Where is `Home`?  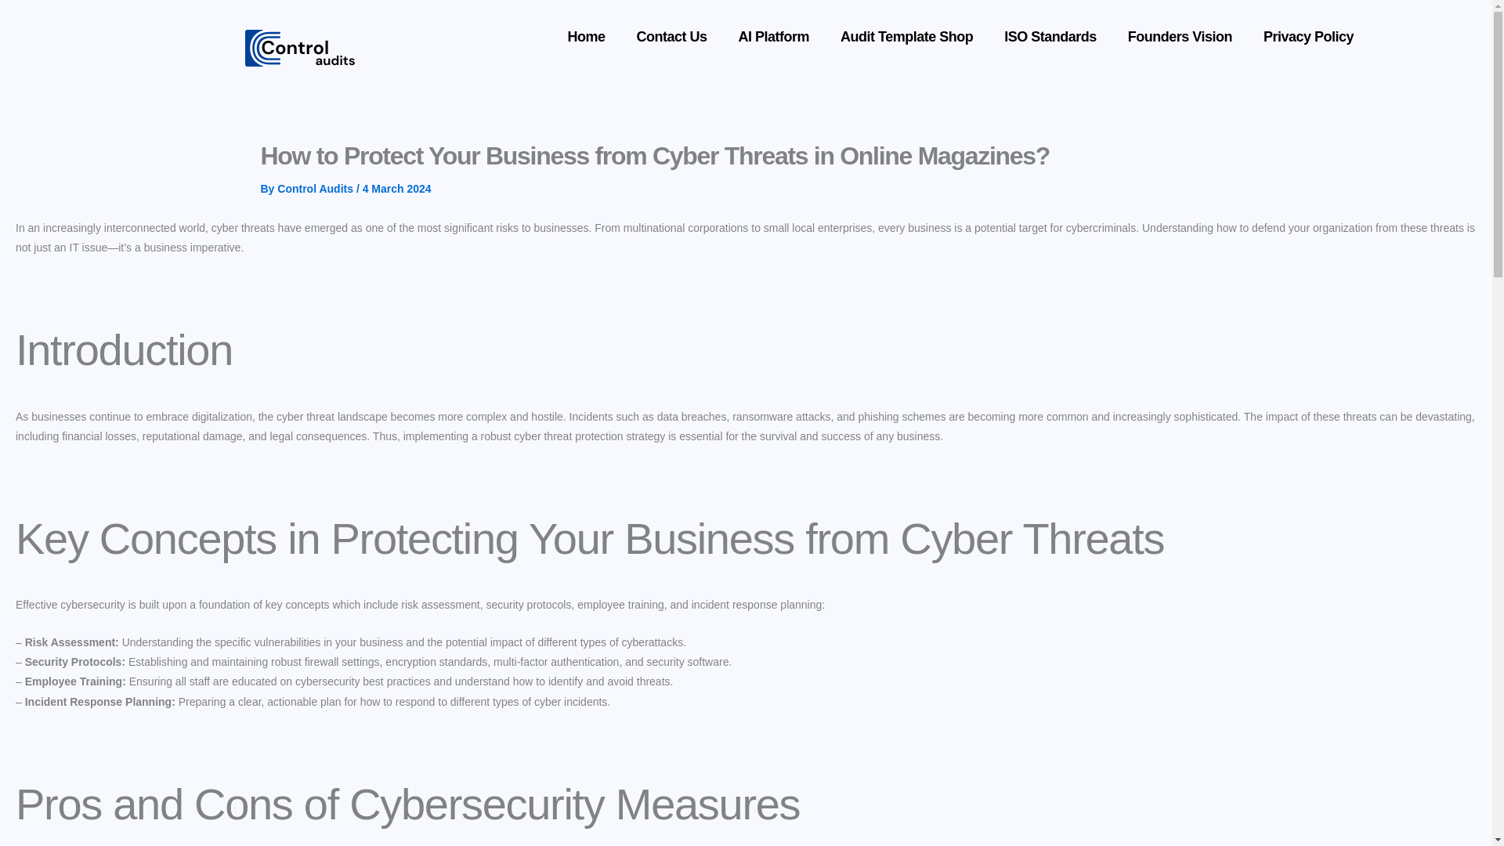 Home is located at coordinates (586, 36).